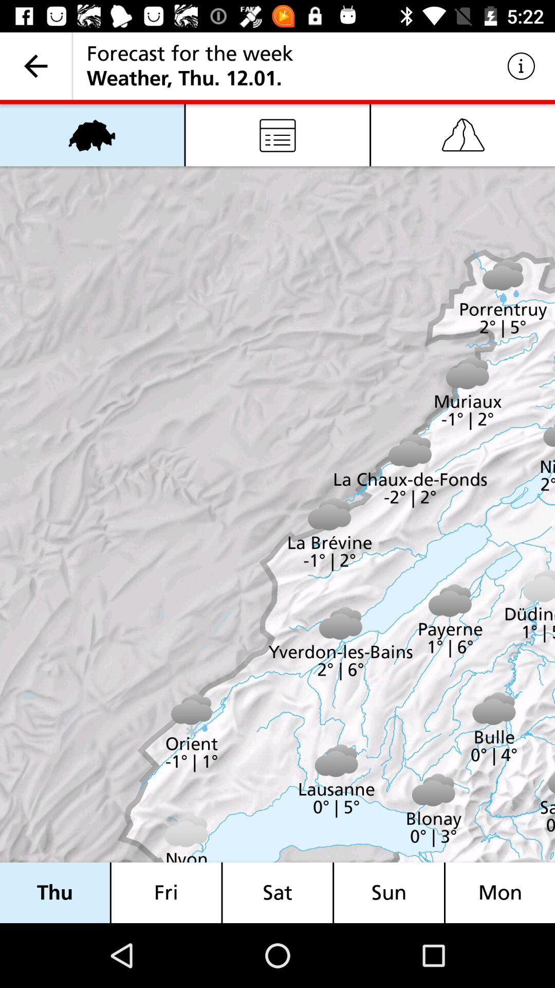 Image resolution: width=555 pixels, height=988 pixels. I want to click on jump until the sun icon, so click(389, 892).